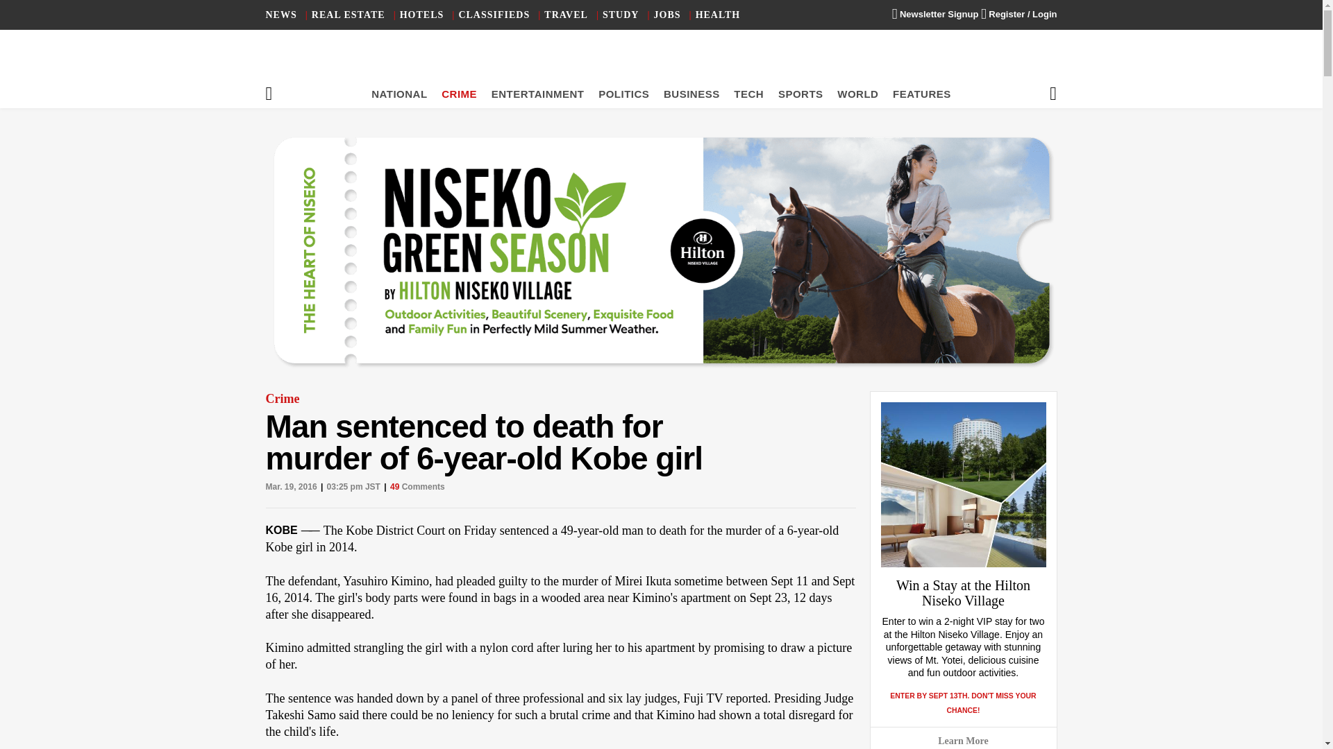 The width and height of the screenshot is (1333, 749). Describe the element at coordinates (668, 15) in the screenshot. I see `JOBS` at that location.